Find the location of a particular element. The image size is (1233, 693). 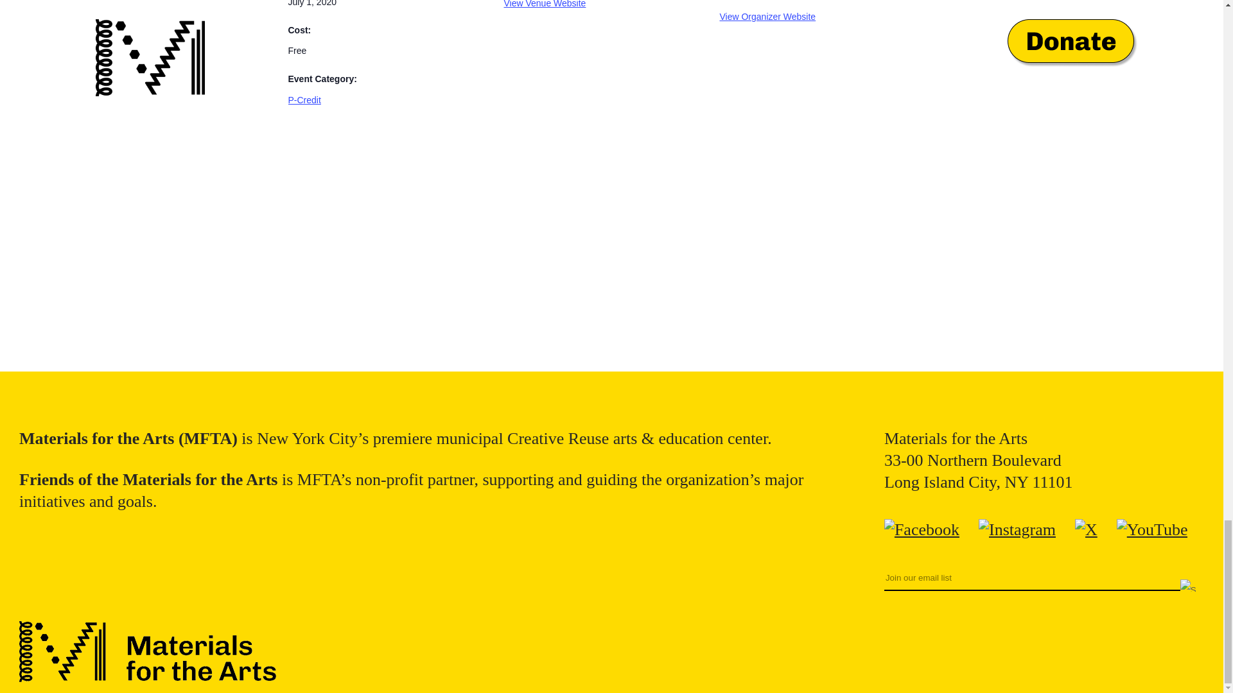

2020-07-01 is located at coordinates (312, 3).